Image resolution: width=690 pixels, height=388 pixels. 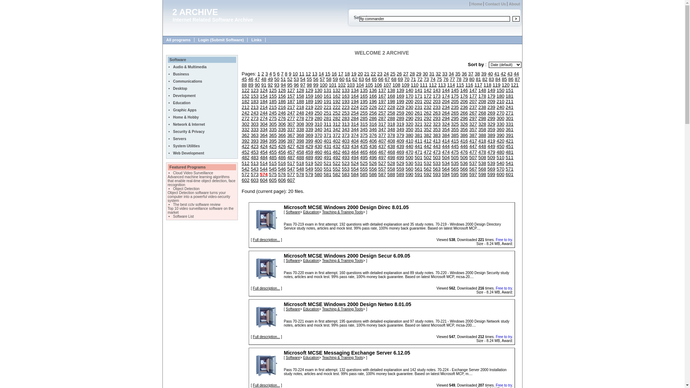 What do you see at coordinates (264, 113) in the screenshot?
I see `244` at bounding box center [264, 113].